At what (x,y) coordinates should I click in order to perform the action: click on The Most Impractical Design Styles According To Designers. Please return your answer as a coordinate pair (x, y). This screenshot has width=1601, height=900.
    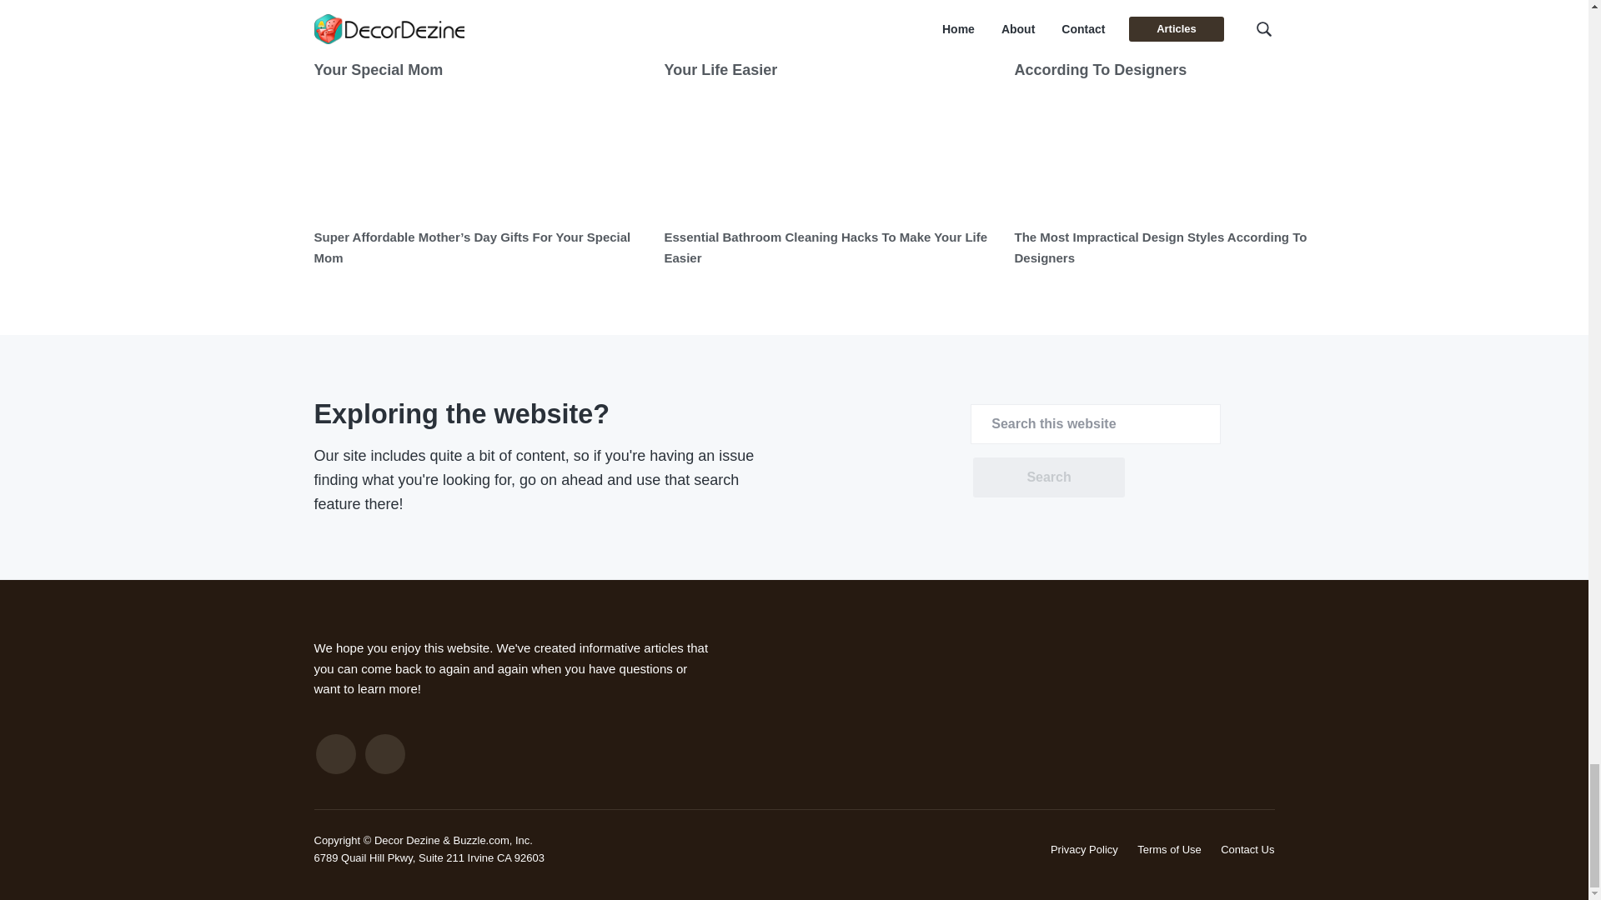
    Looking at the image, I should click on (1159, 247).